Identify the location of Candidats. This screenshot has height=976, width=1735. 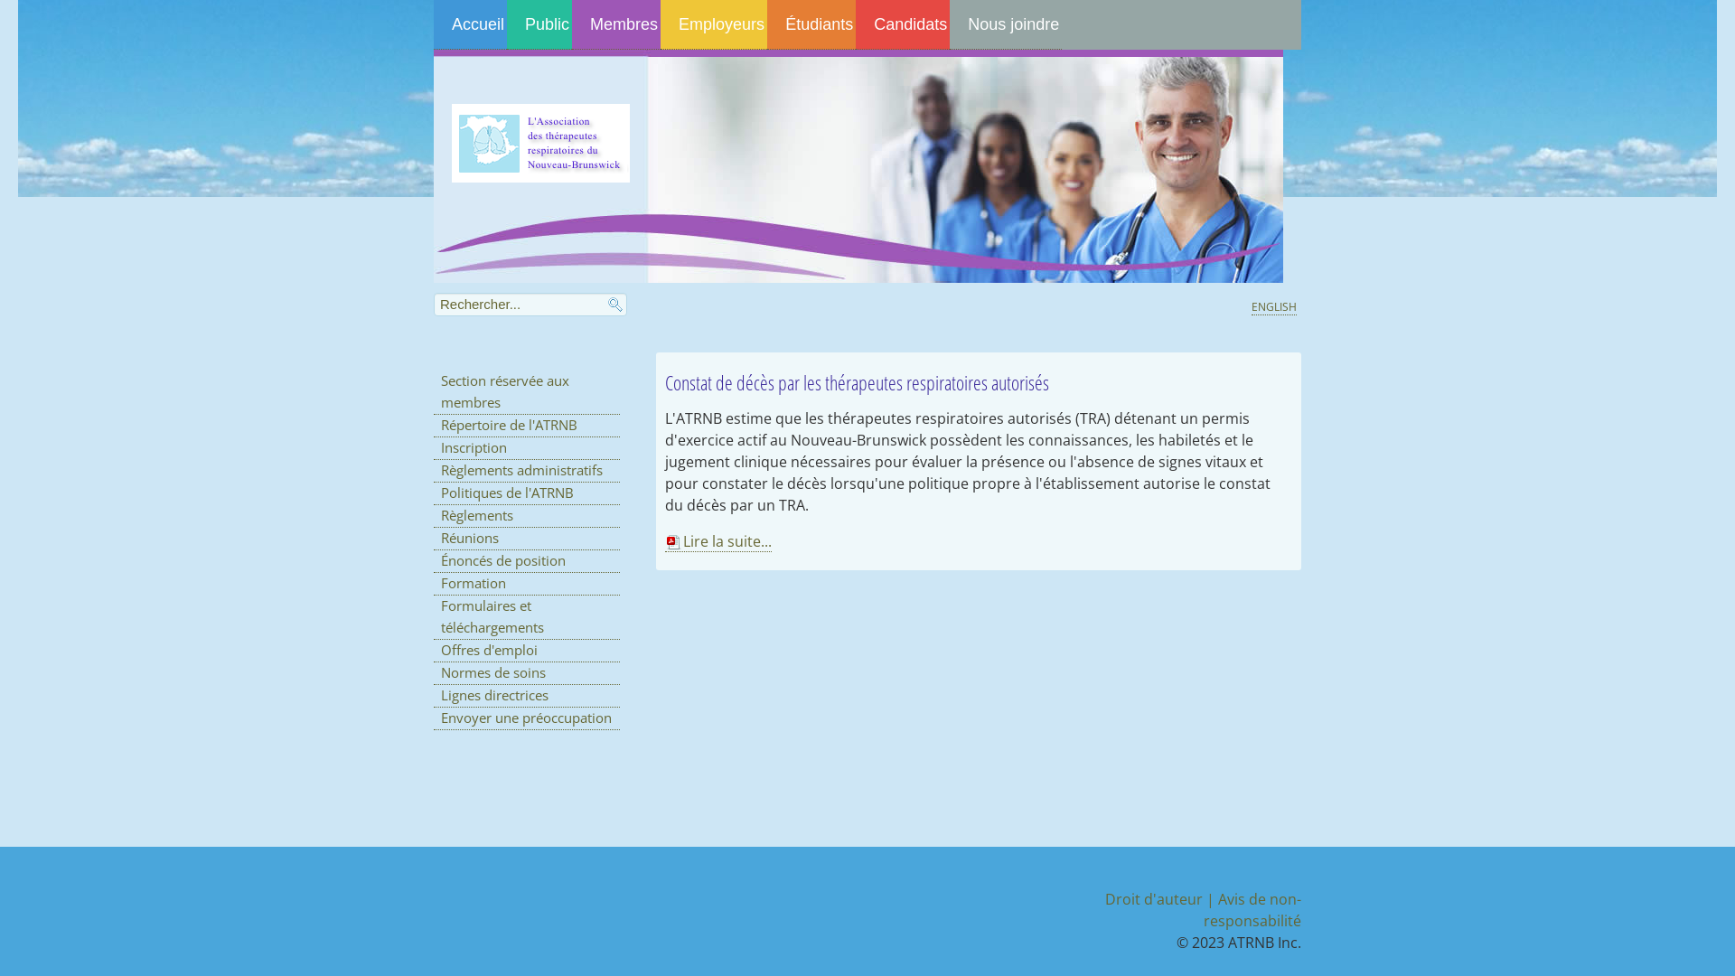
(903, 25).